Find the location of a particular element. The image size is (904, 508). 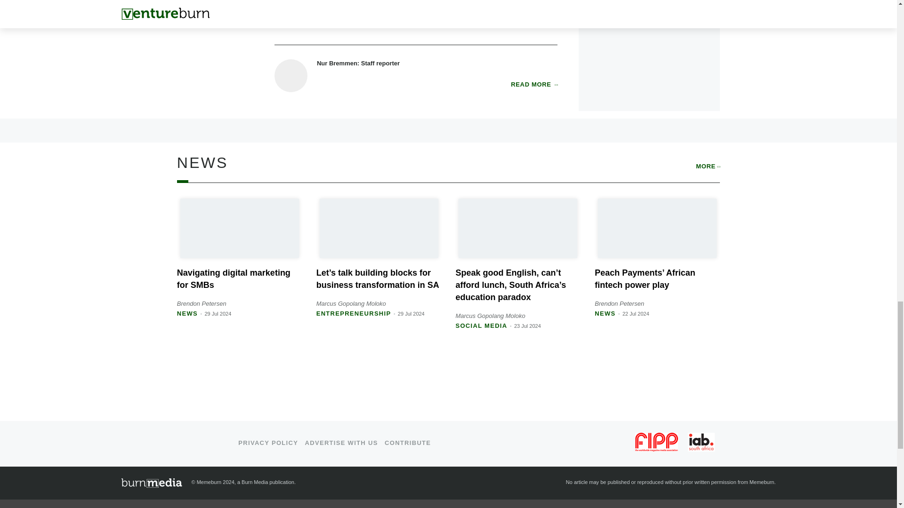

29 Jul 2024 is located at coordinates (411, 313).